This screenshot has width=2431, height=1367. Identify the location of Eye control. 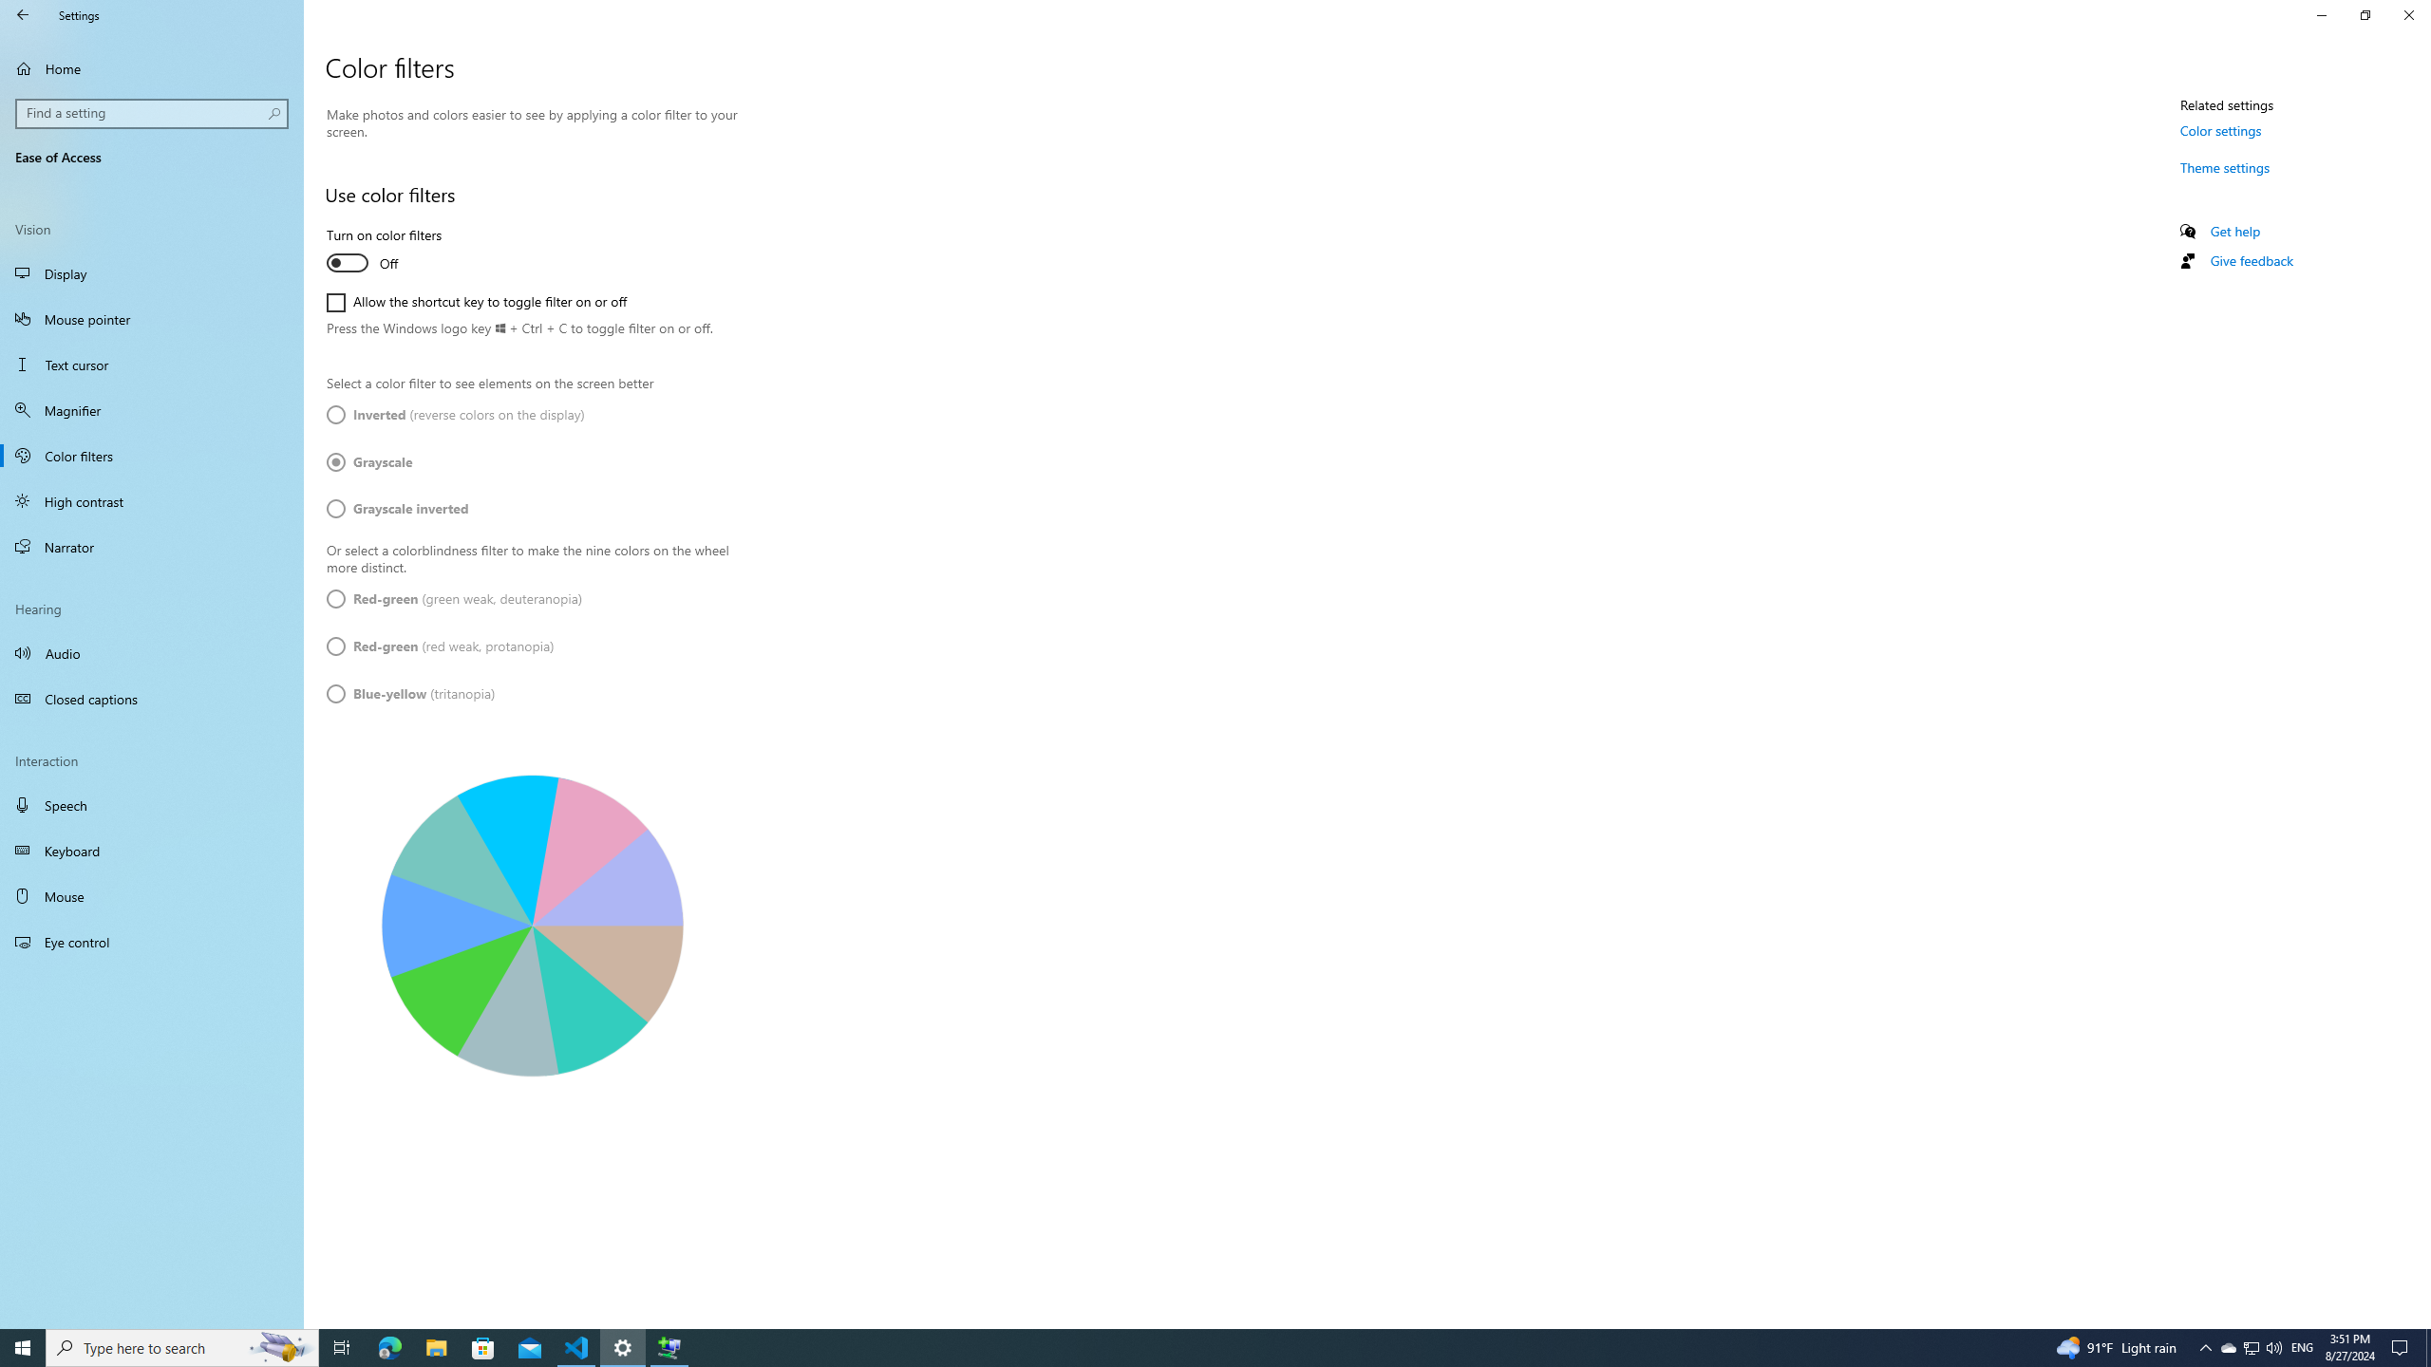
(152, 942).